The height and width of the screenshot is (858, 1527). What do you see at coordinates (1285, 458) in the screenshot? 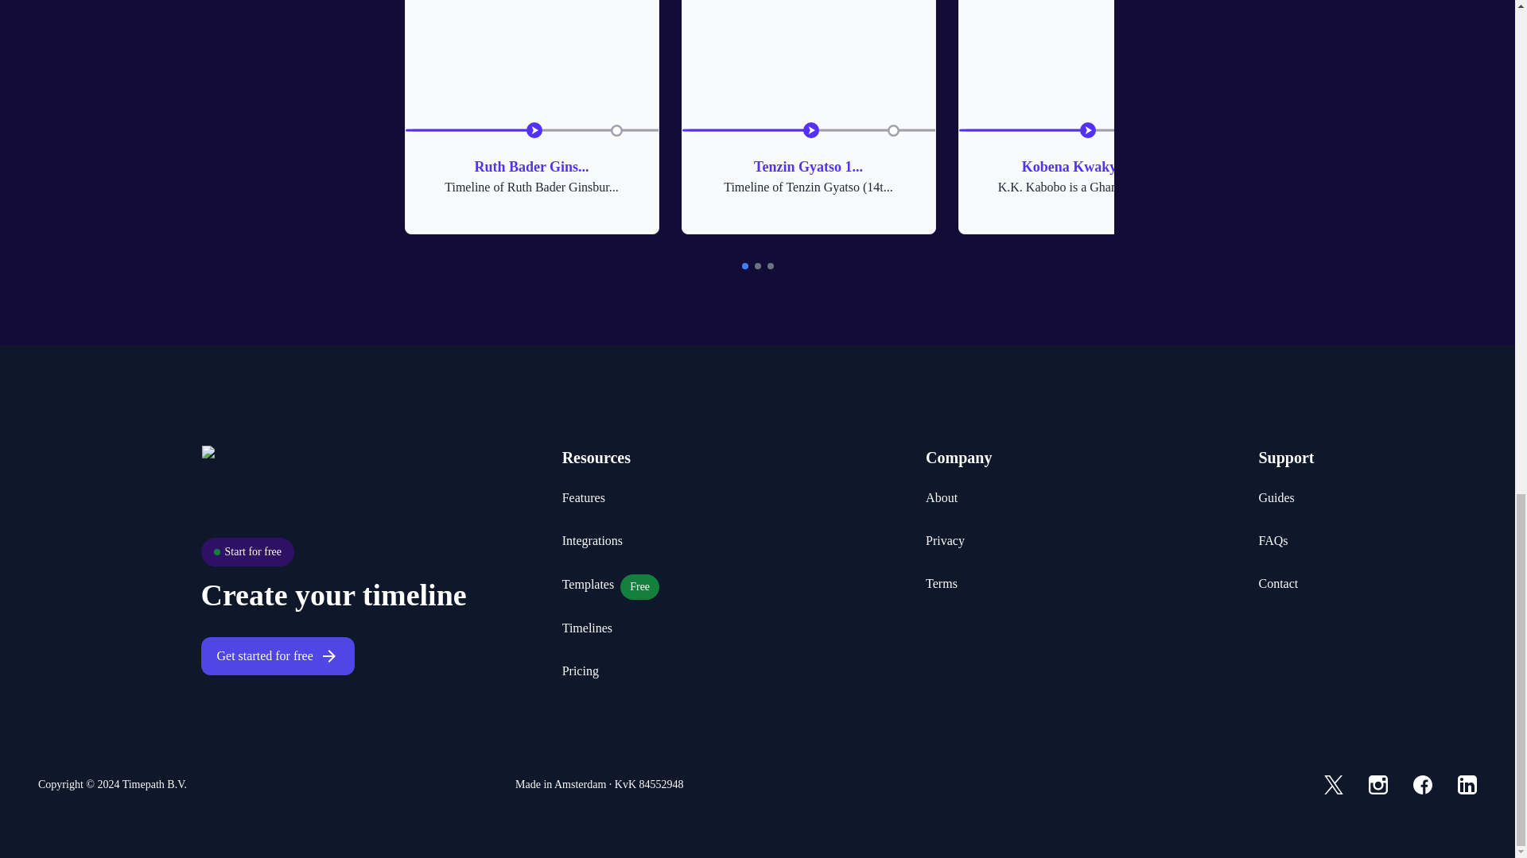
I see `Integrations` at bounding box center [1285, 458].